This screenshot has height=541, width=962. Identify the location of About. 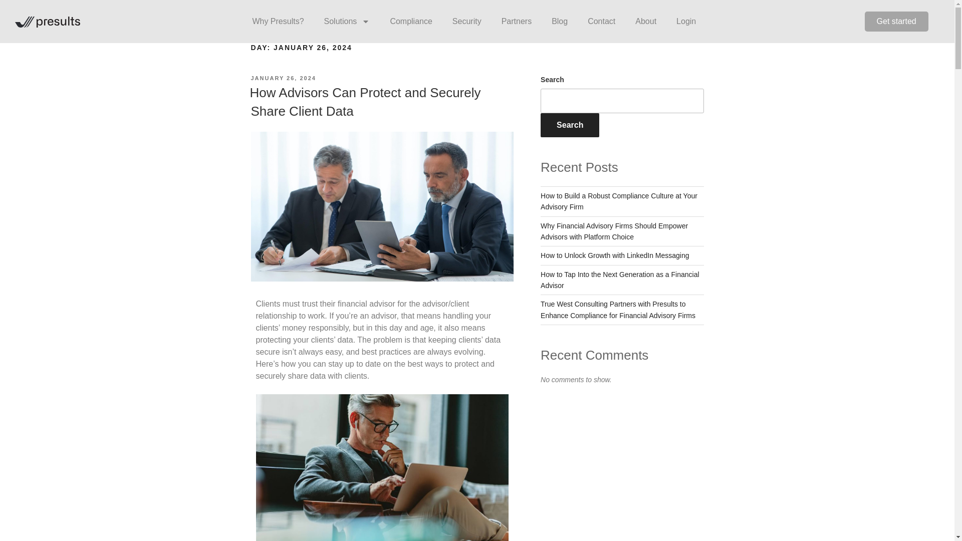
(646, 21).